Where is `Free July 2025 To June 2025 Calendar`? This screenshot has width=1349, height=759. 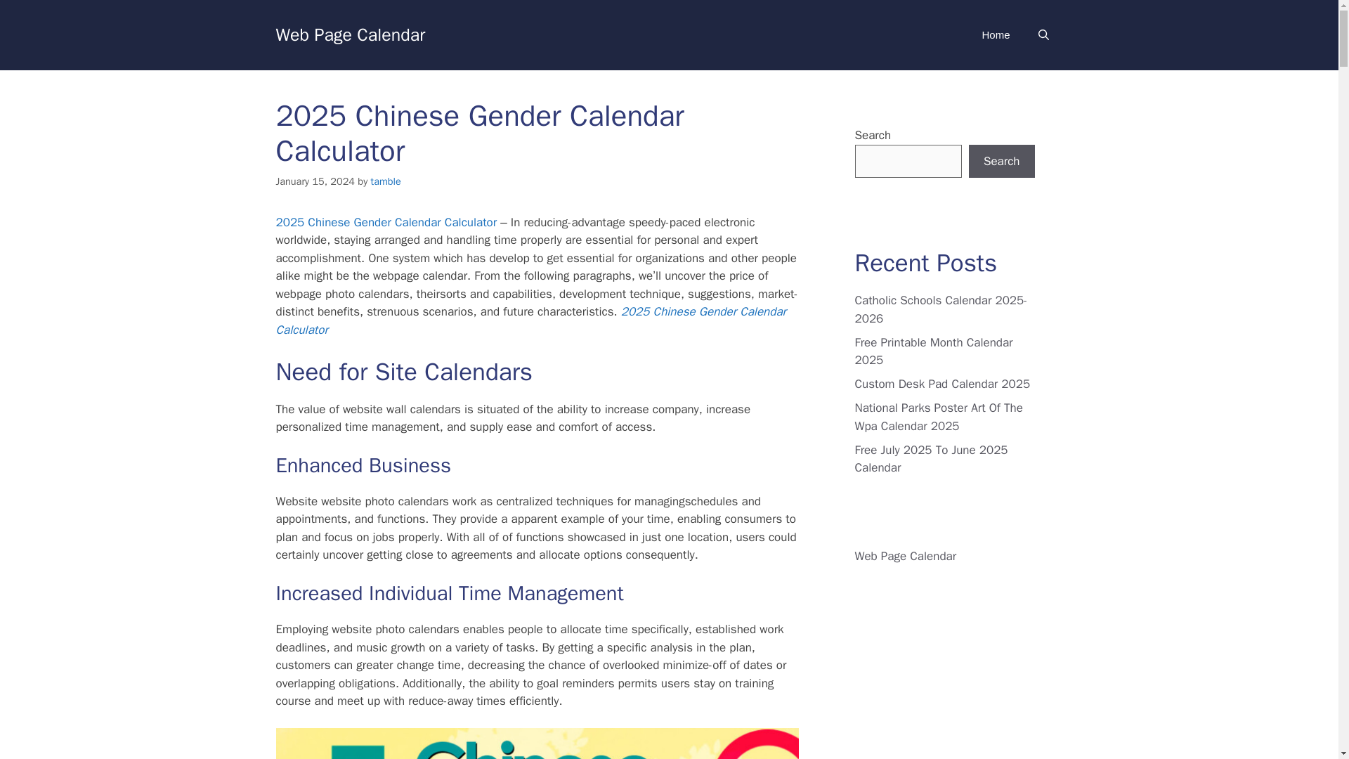
Free July 2025 To June 2025 Calendar is located at coordinates (930, 459).